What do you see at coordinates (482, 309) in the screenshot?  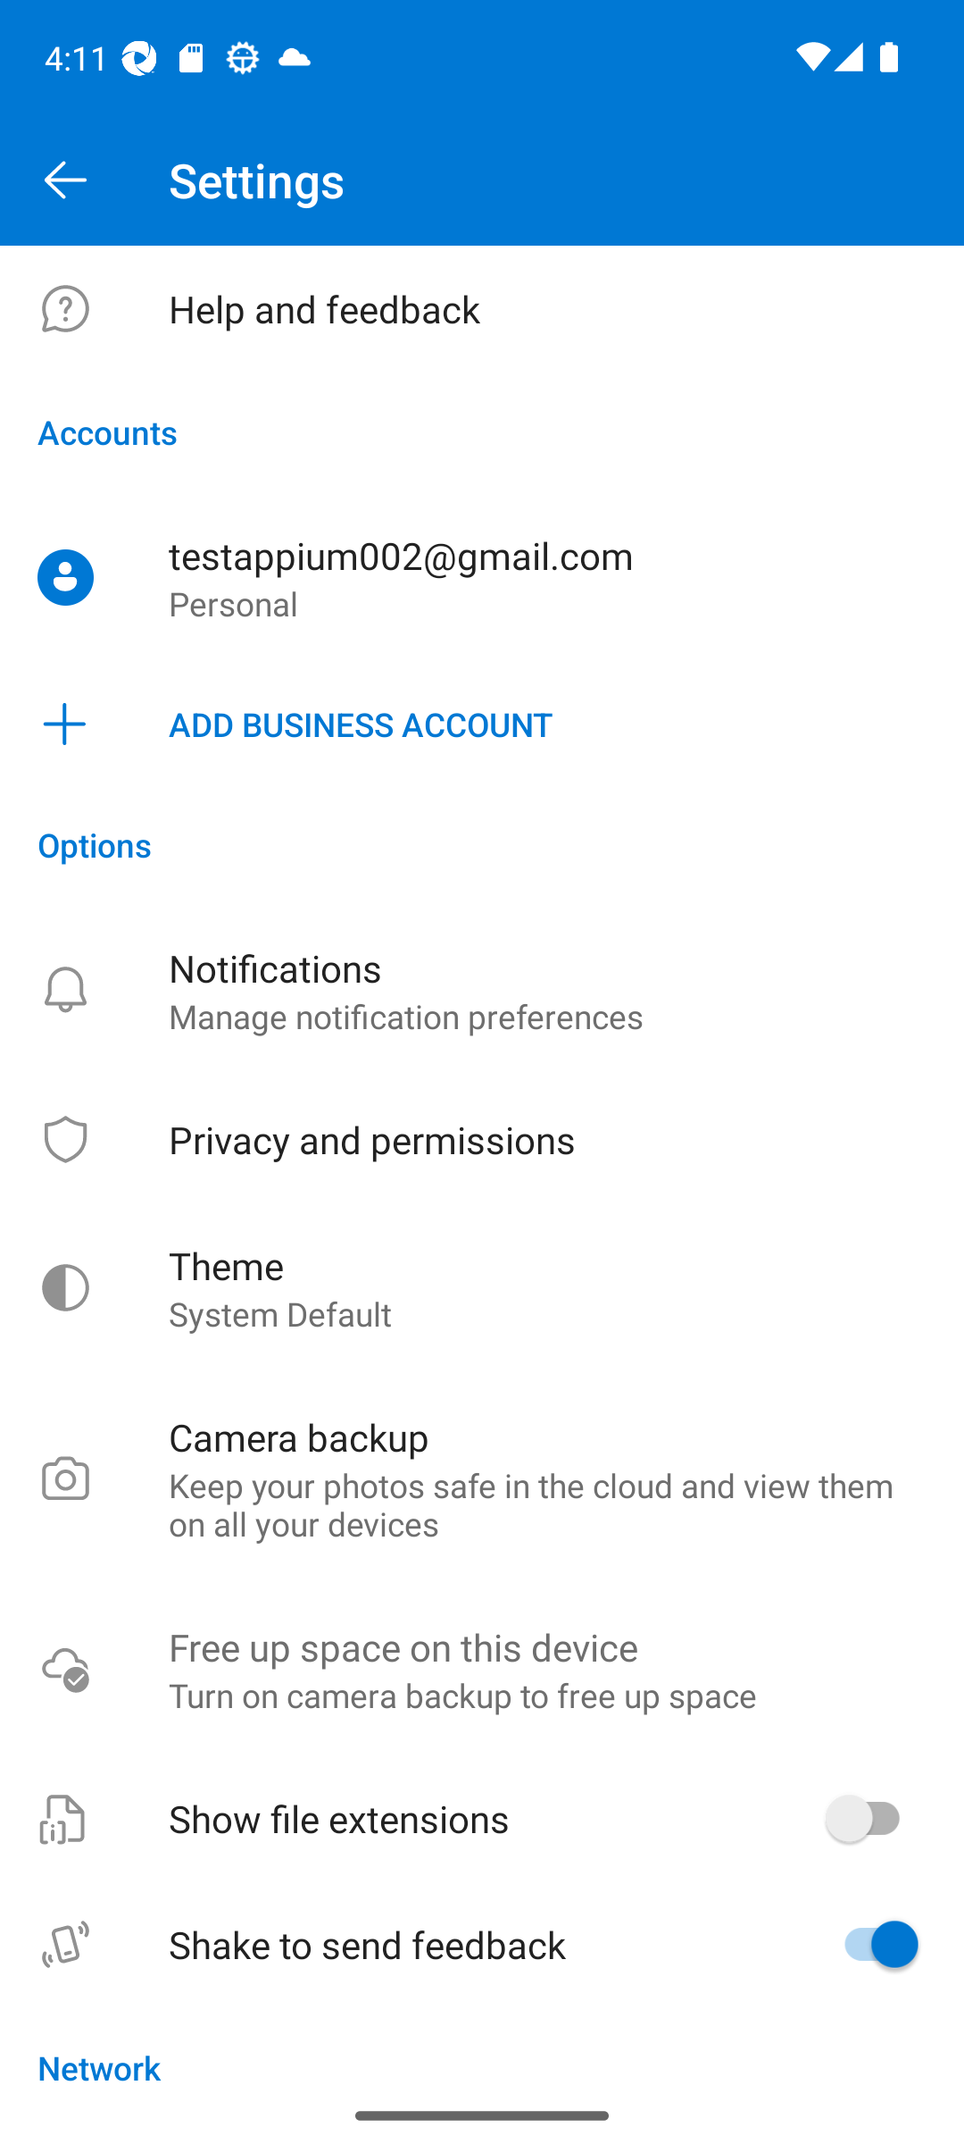 I see `Help and feedback` at bounding box center [482, 309].